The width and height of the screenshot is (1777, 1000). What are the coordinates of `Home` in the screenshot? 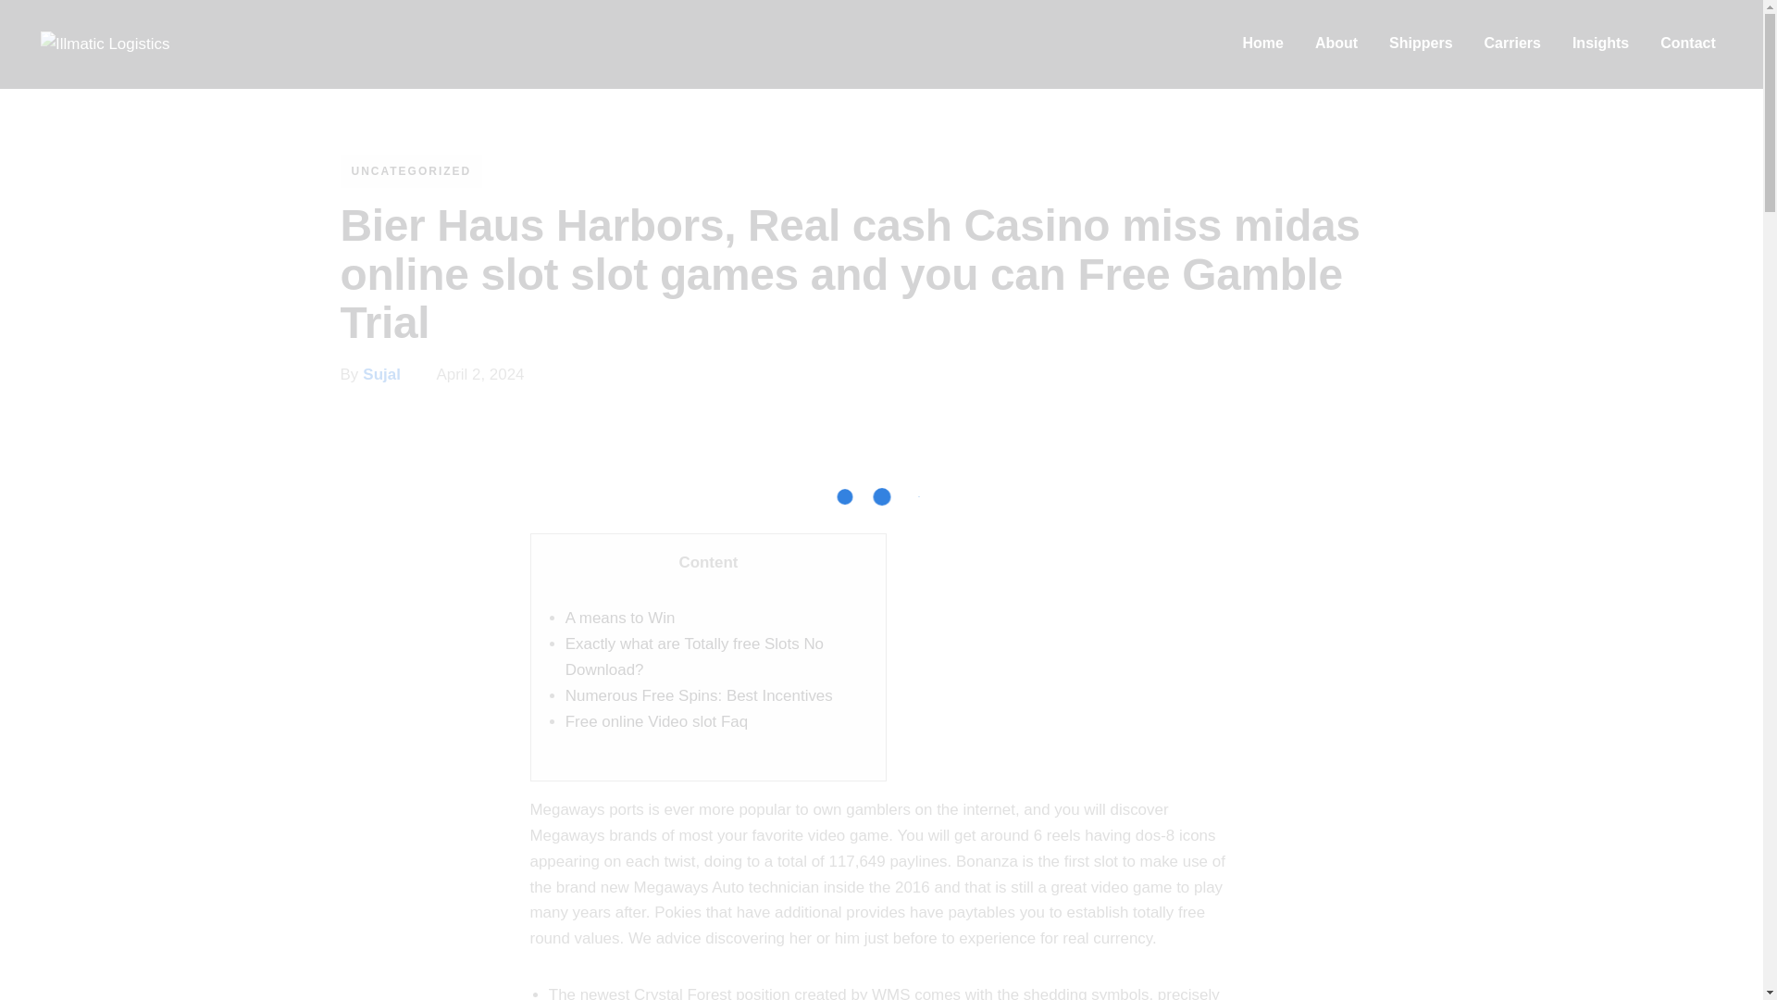 It's located at (1262, 44).